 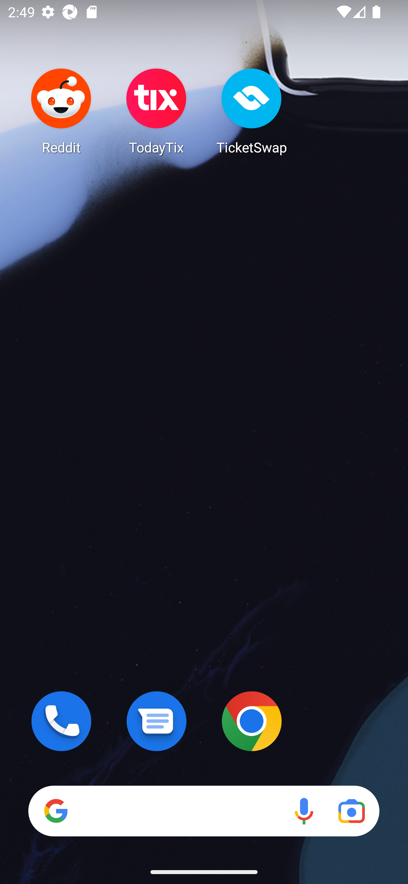 I want to click on TodayTix, so click(x=156, y=111).